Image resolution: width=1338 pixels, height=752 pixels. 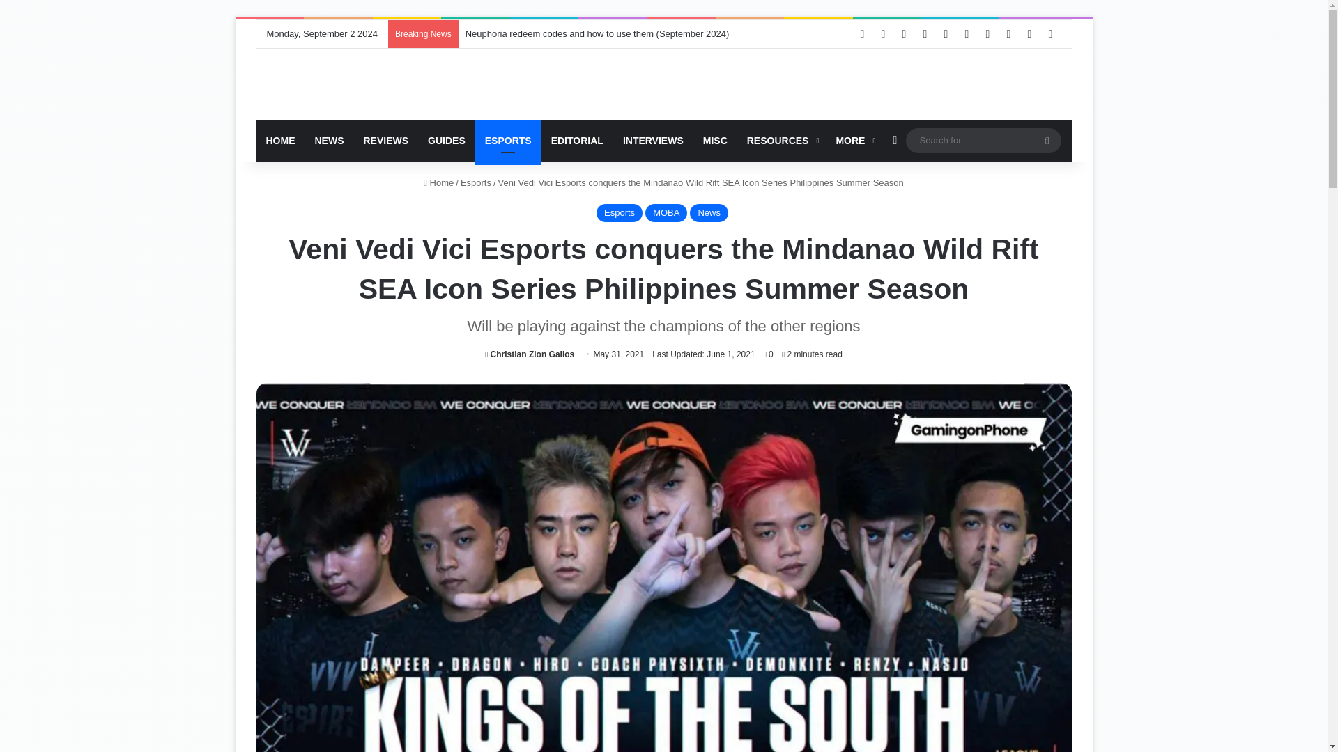 I want to click on INTERVIEWS, so click(x=652, y=141).